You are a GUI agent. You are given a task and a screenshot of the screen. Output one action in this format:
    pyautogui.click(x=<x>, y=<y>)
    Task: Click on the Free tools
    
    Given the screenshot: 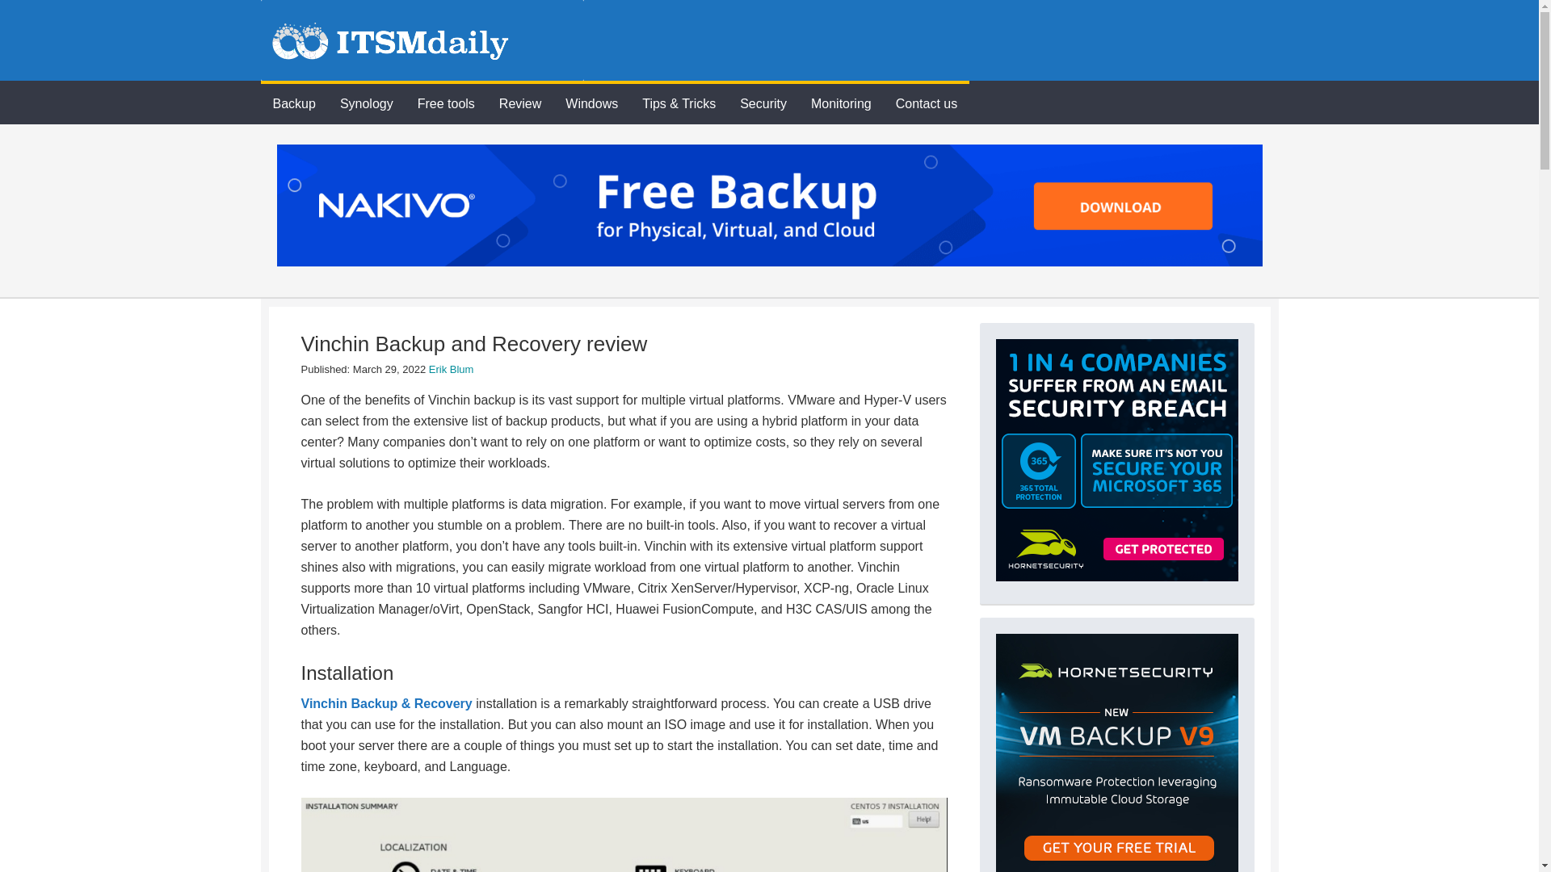 What is the action you would take?
    pyautogui.click(x=446, y=103)
    